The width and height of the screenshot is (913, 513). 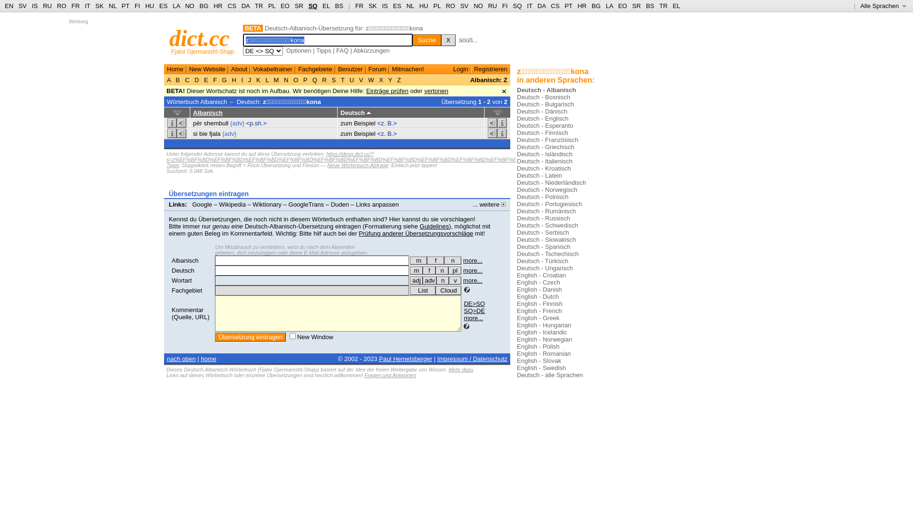 I want to click on HU, so click(x=149, y=6).